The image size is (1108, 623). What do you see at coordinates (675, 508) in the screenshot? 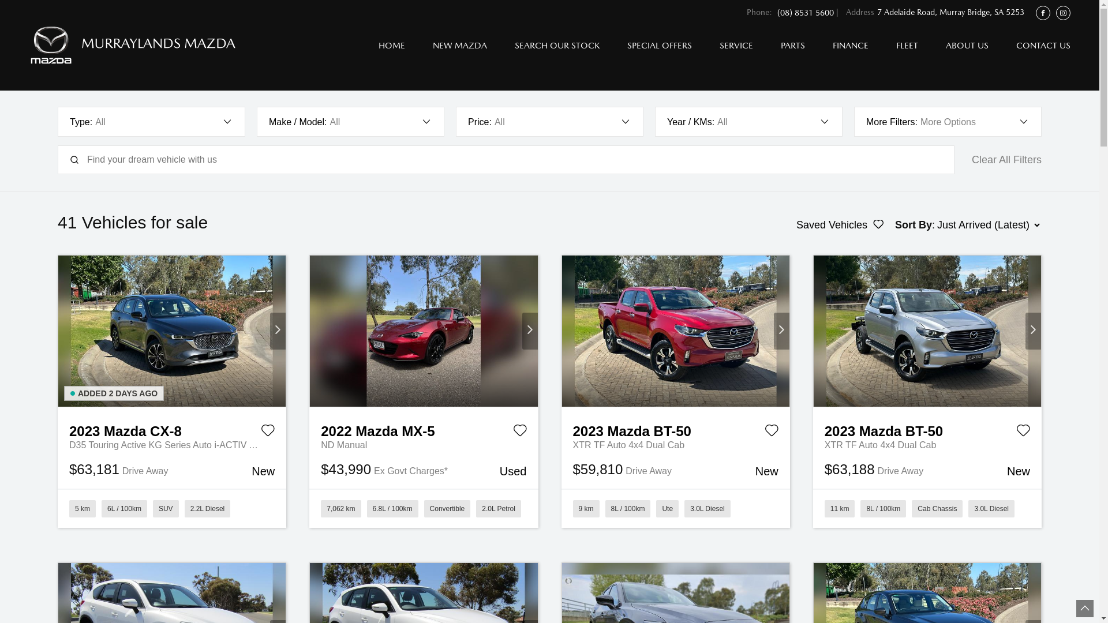
I see `9 km
8L / 100km
Ute
3.0L Diesel` at bounding box center [675, 508].